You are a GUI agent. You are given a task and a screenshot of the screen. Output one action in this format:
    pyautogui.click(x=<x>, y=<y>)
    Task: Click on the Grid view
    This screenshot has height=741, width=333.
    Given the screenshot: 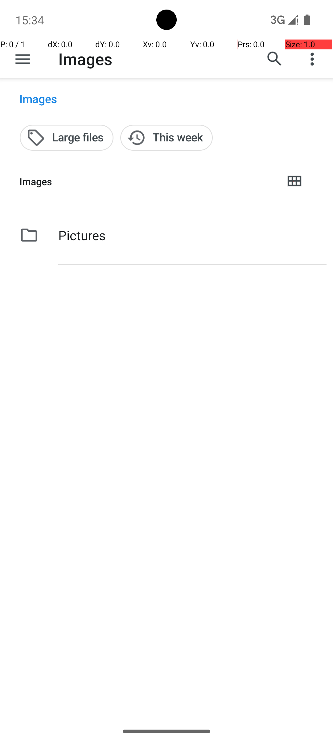 What is the action you would take?
    pyautogui.click(x=294, y=182)
    